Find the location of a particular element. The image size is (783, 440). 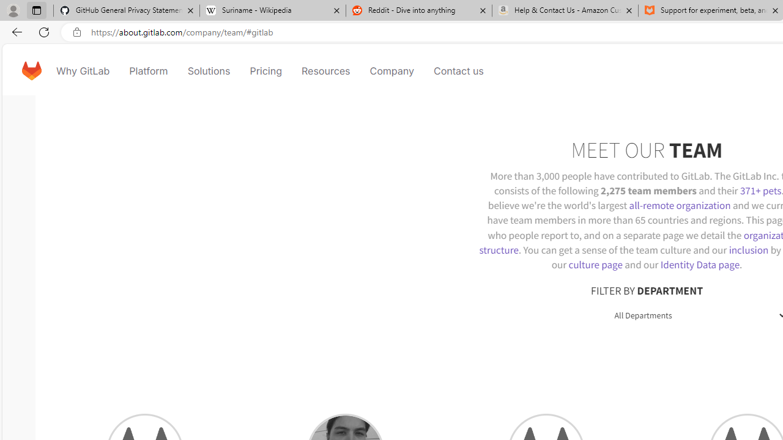

371+ pets is located at coordinates (760, 191).